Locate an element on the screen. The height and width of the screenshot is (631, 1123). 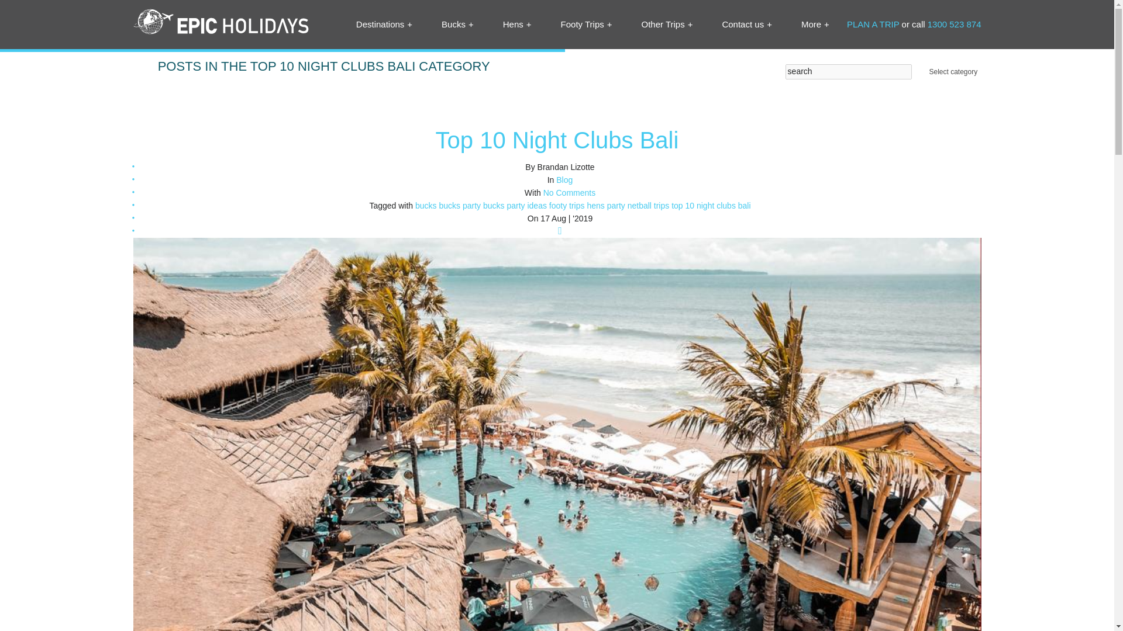
Bucks is located at coordinates (457, 24).